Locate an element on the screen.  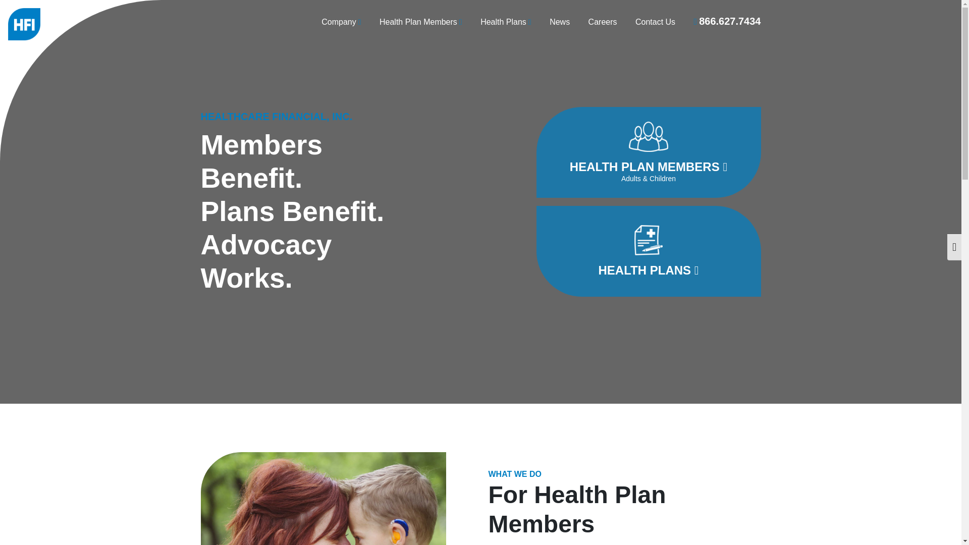
866.627.7434 is located at coordinates (727, 21).